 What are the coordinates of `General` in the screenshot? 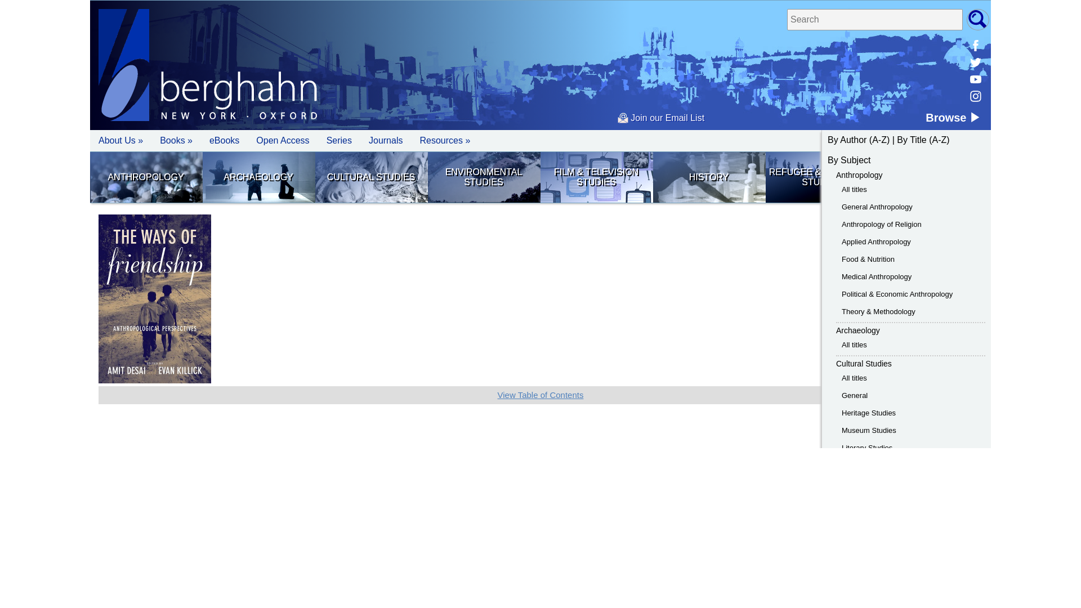 It's located at (855, 395).